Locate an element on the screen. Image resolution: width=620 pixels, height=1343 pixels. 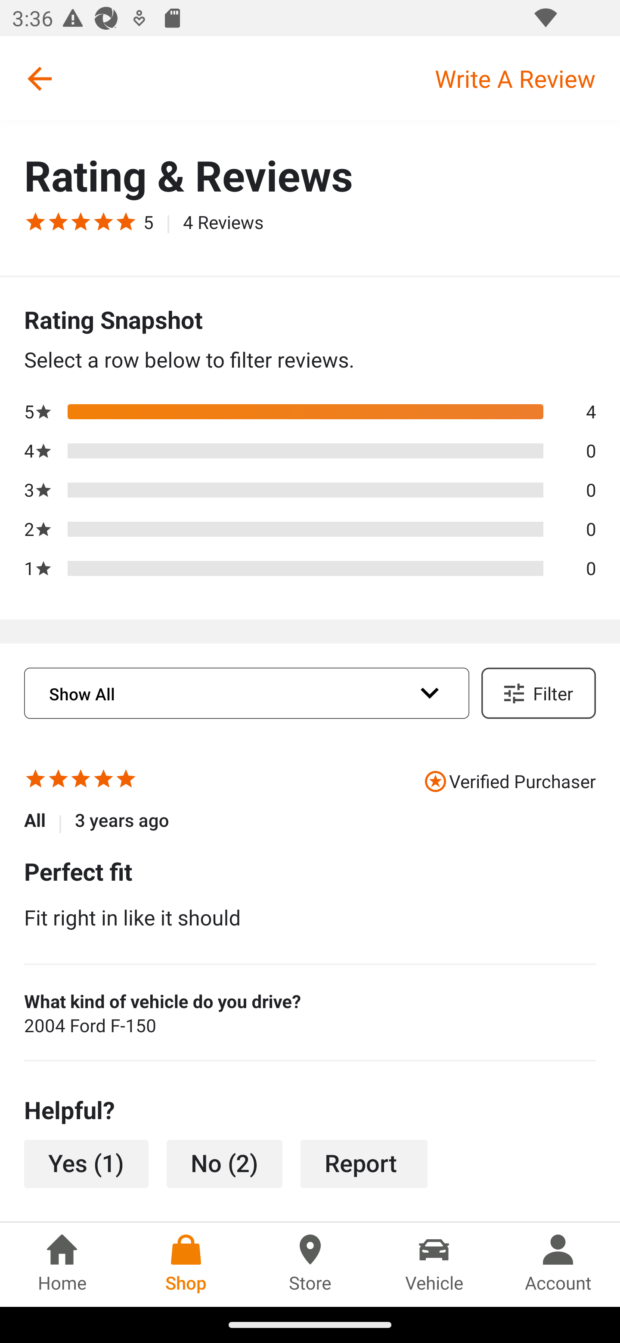
Yes (1) is located at coordinates (86, 1164).